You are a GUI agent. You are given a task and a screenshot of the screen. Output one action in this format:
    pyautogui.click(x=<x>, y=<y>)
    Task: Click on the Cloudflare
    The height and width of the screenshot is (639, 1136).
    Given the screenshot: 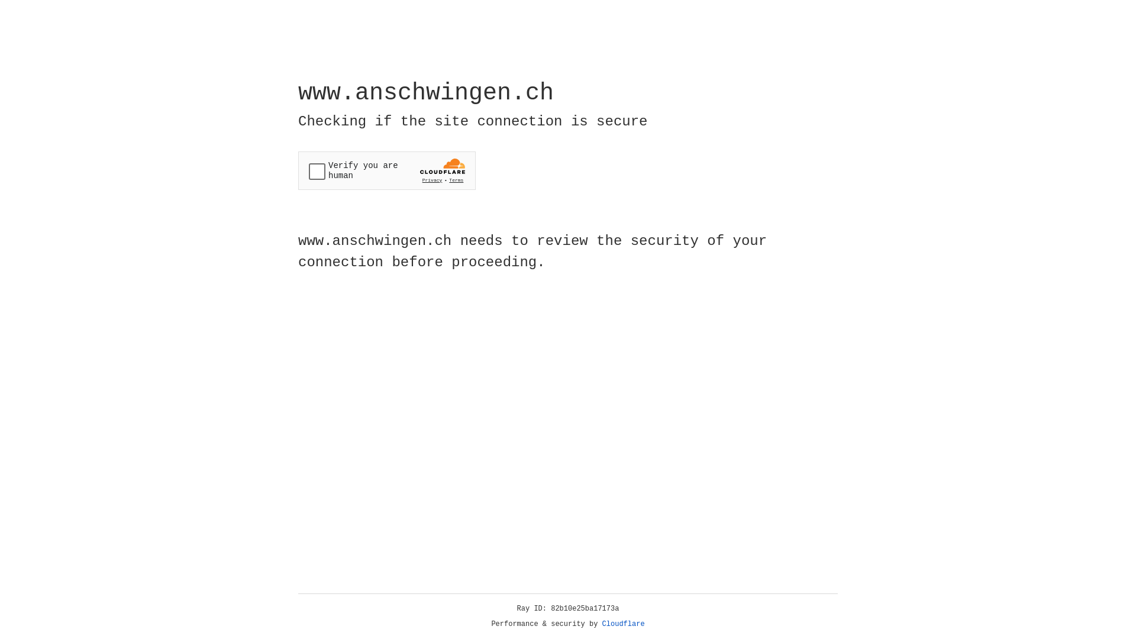 What is the action you would take?
    pyautogui.click(x=624, y=624)
    